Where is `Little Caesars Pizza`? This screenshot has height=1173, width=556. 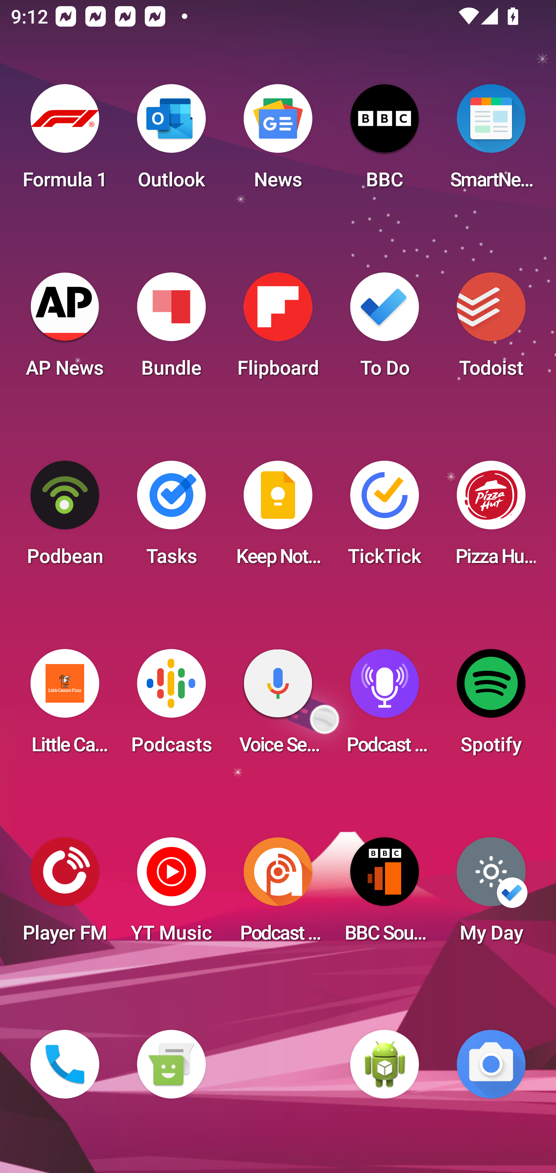
Little Caesars Pizza is located at coordinates (65, 706).